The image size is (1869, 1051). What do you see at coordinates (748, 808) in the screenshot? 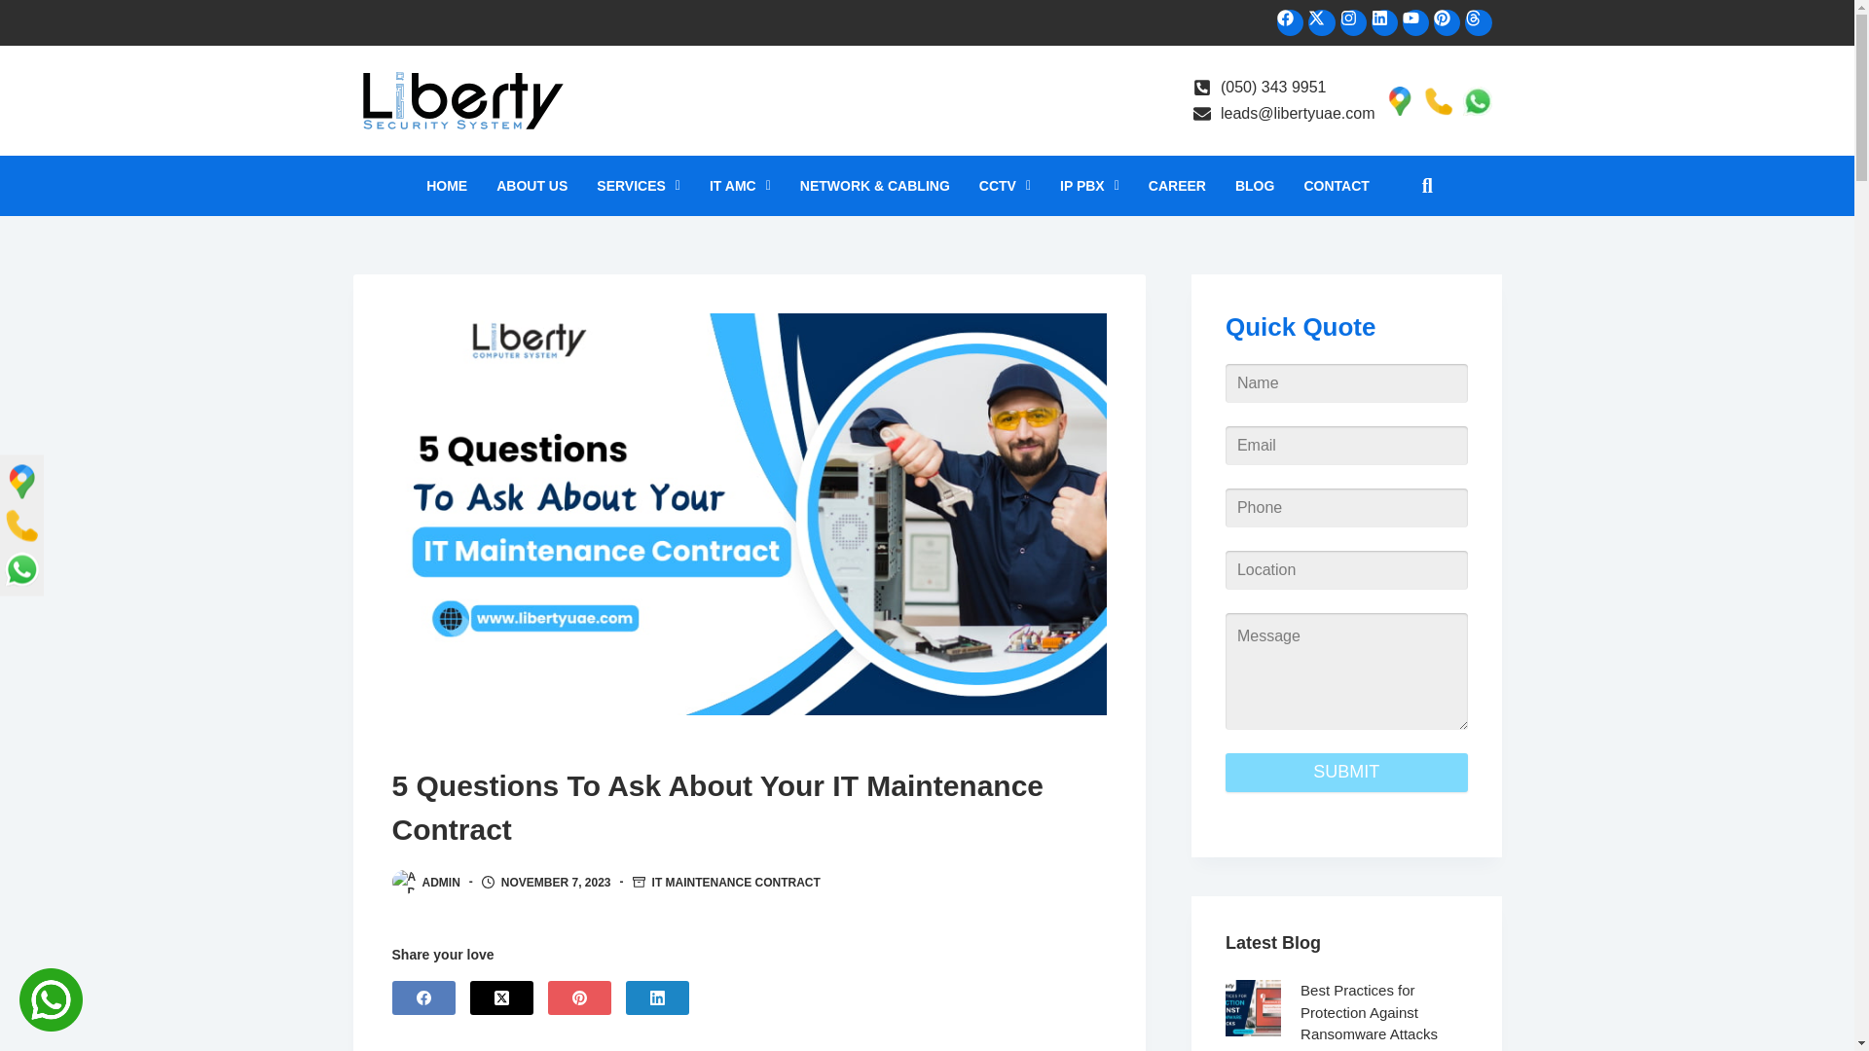
I see `5 Questions To Ask About Your IT Maintenance Contract` at bounding box center [748, 808].